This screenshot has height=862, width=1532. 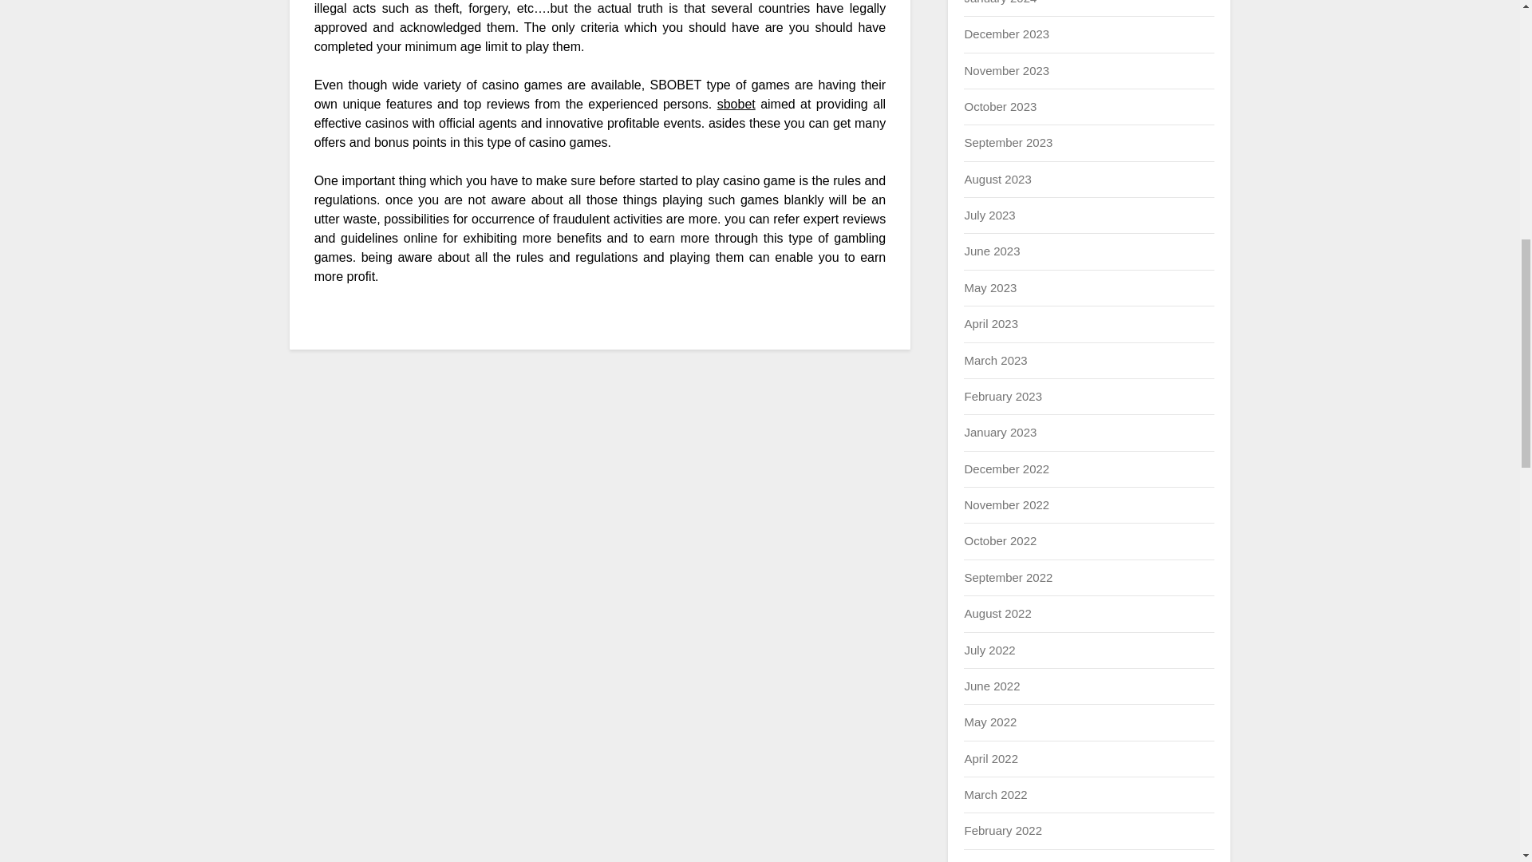 I want to click on May 2023, so click(x=989, y=287).